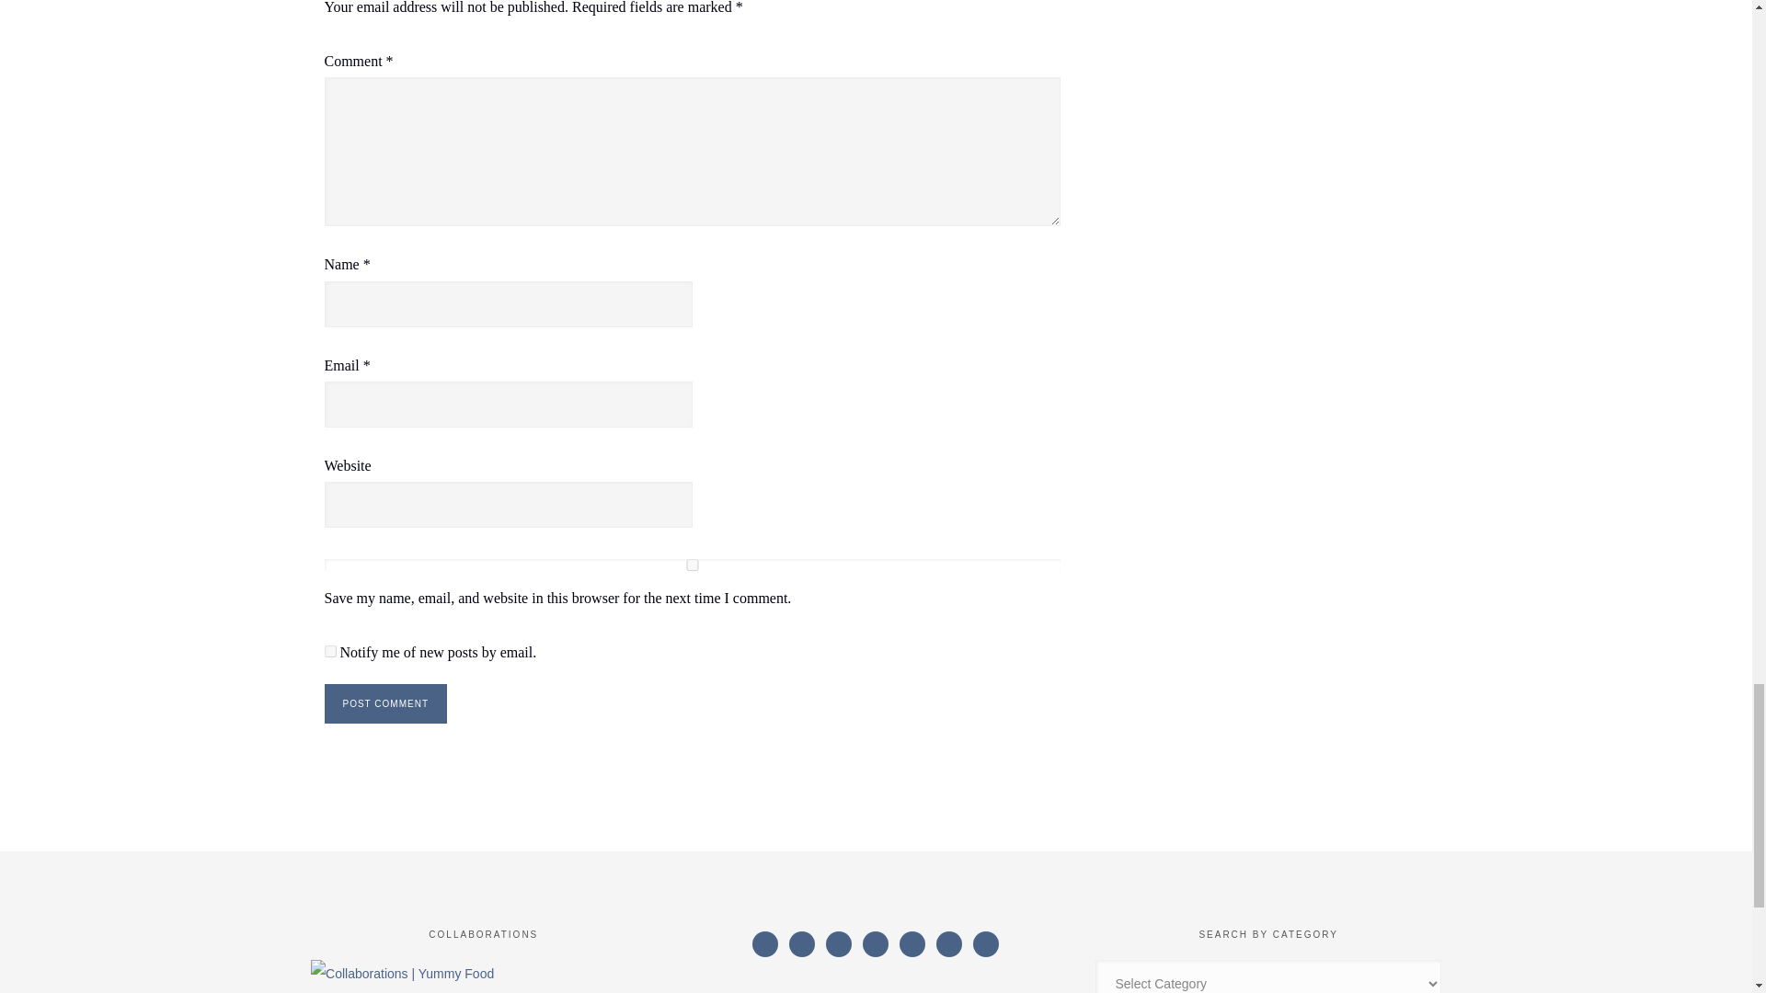 The image size is (1766, 993). Describe the element at coordinates (384, 704) in the screenshot. I see `Post Comment` at that location.